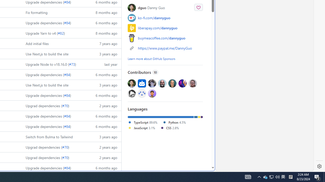 The height and width of the screenshot is (182, 325). What do you see at coordinates (54, 157) in the screenshot?
I see `Upgrad dependencies (#70)` at bounding box center [54, 157].